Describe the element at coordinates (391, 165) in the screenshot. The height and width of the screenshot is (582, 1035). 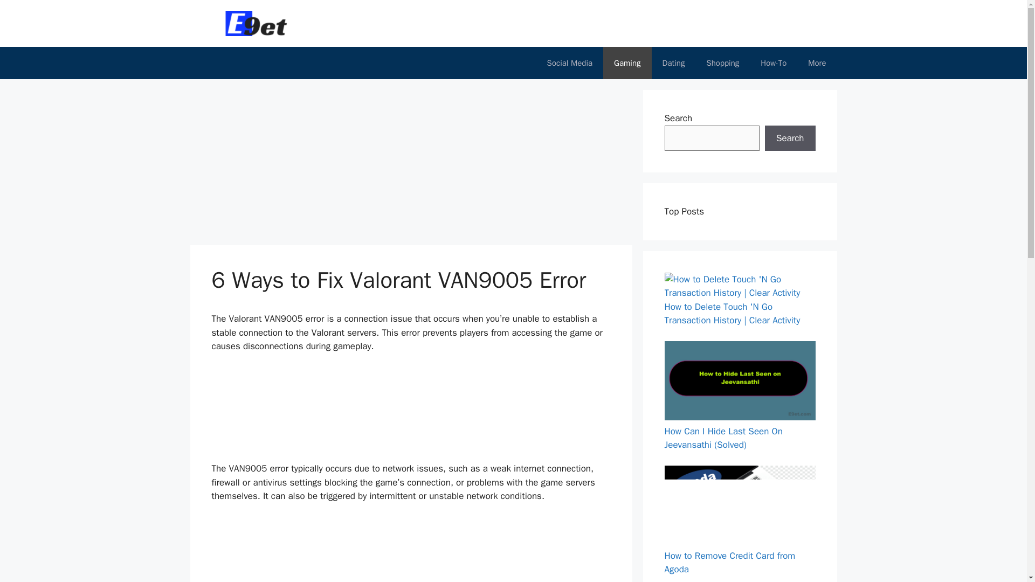
I see `Advertisement` at that location.